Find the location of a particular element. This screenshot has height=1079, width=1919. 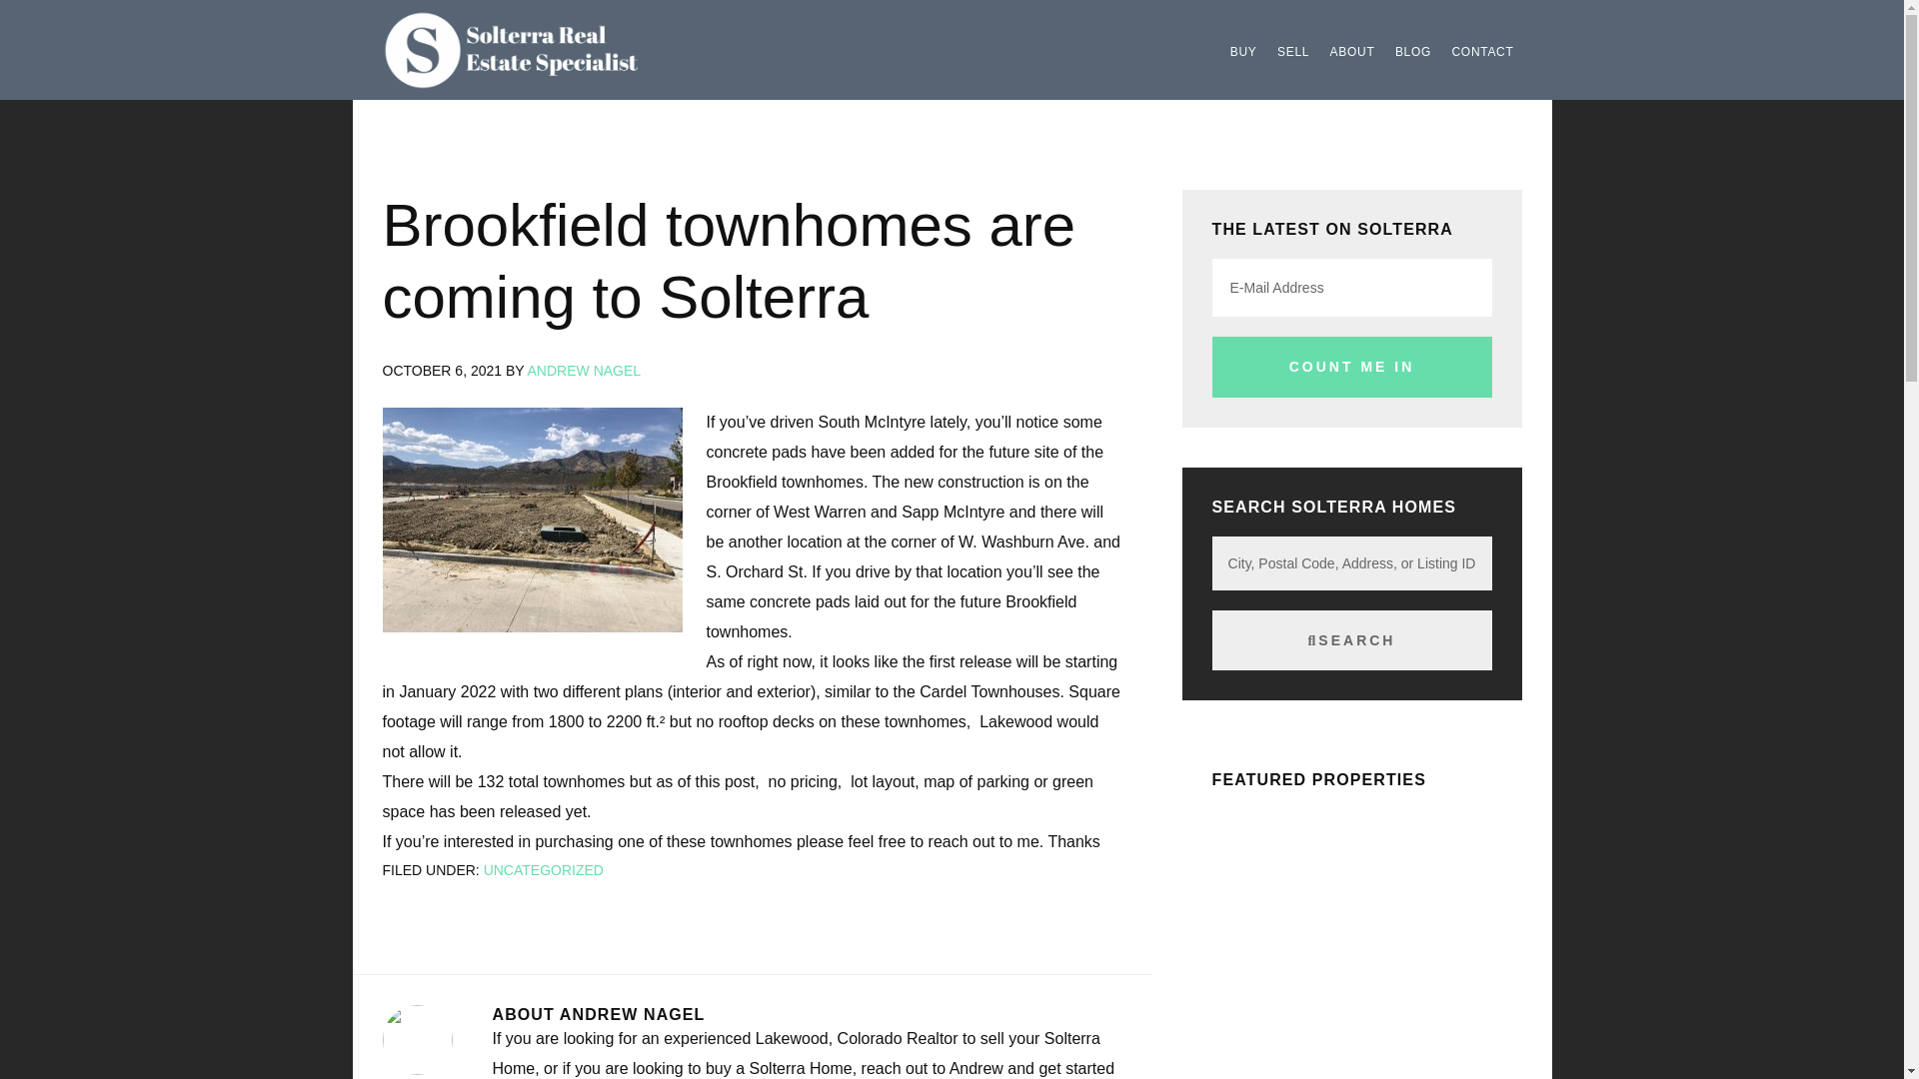

ABOUT is located at coordinates (1352, 52).